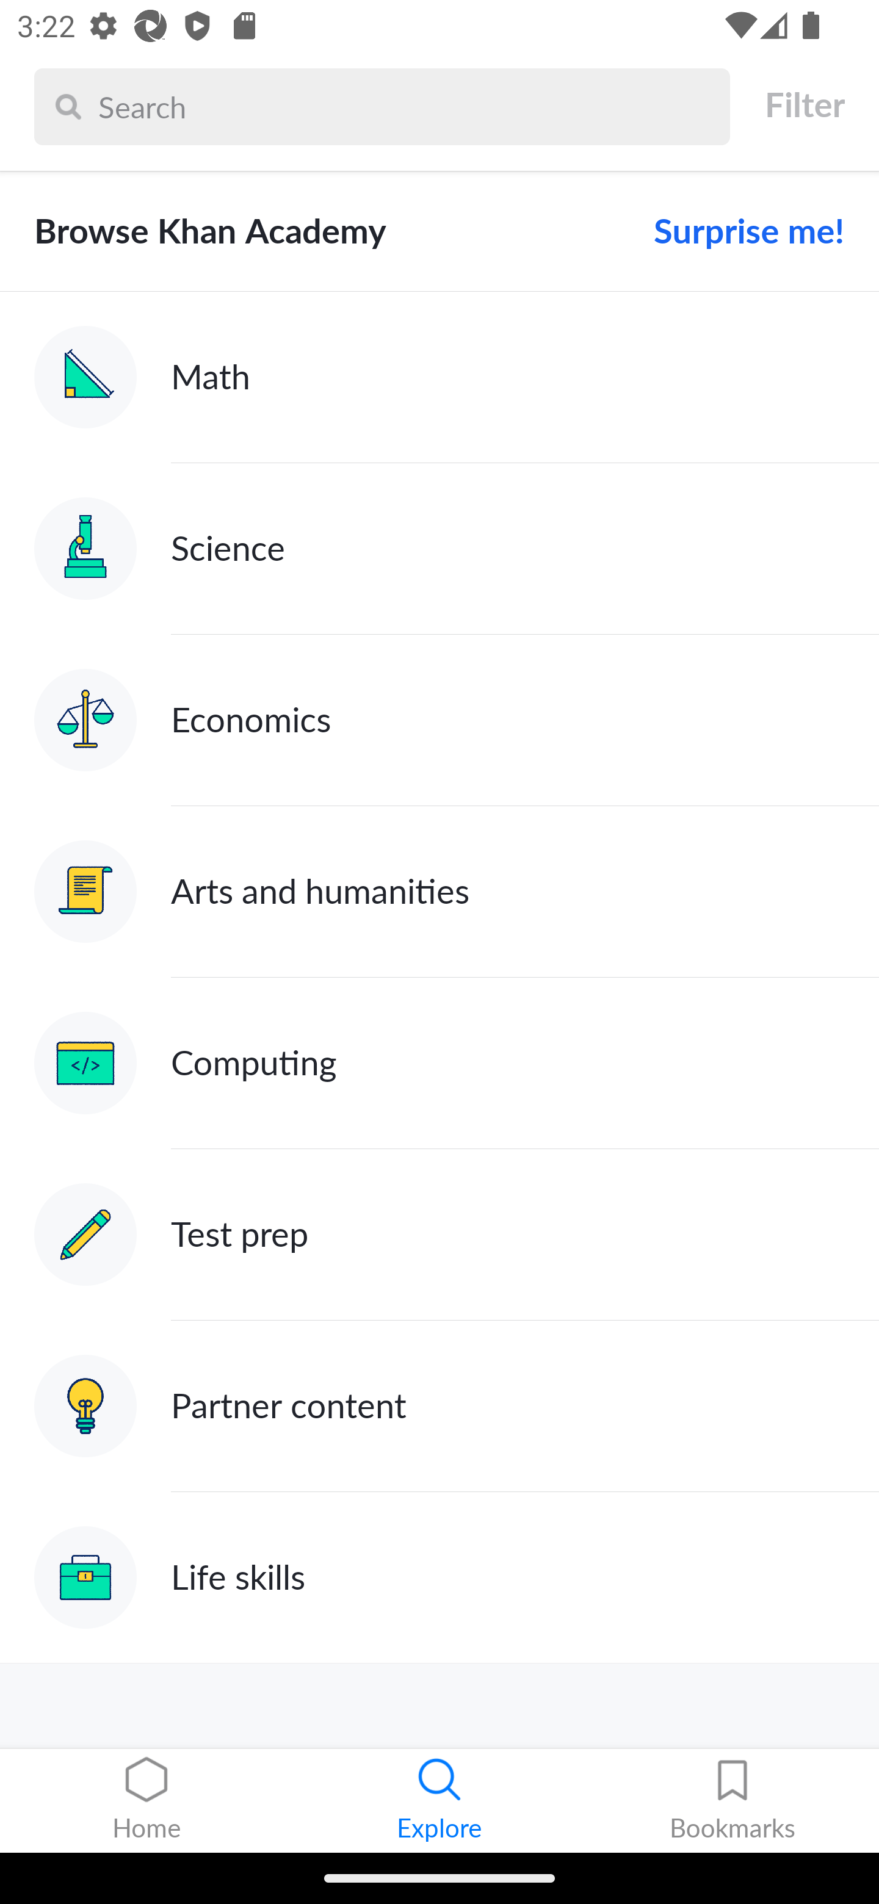  What do you see at coordinates (382, 106) in the screenshot?
I see `Search Search Search` at bounding box center [382, 106].